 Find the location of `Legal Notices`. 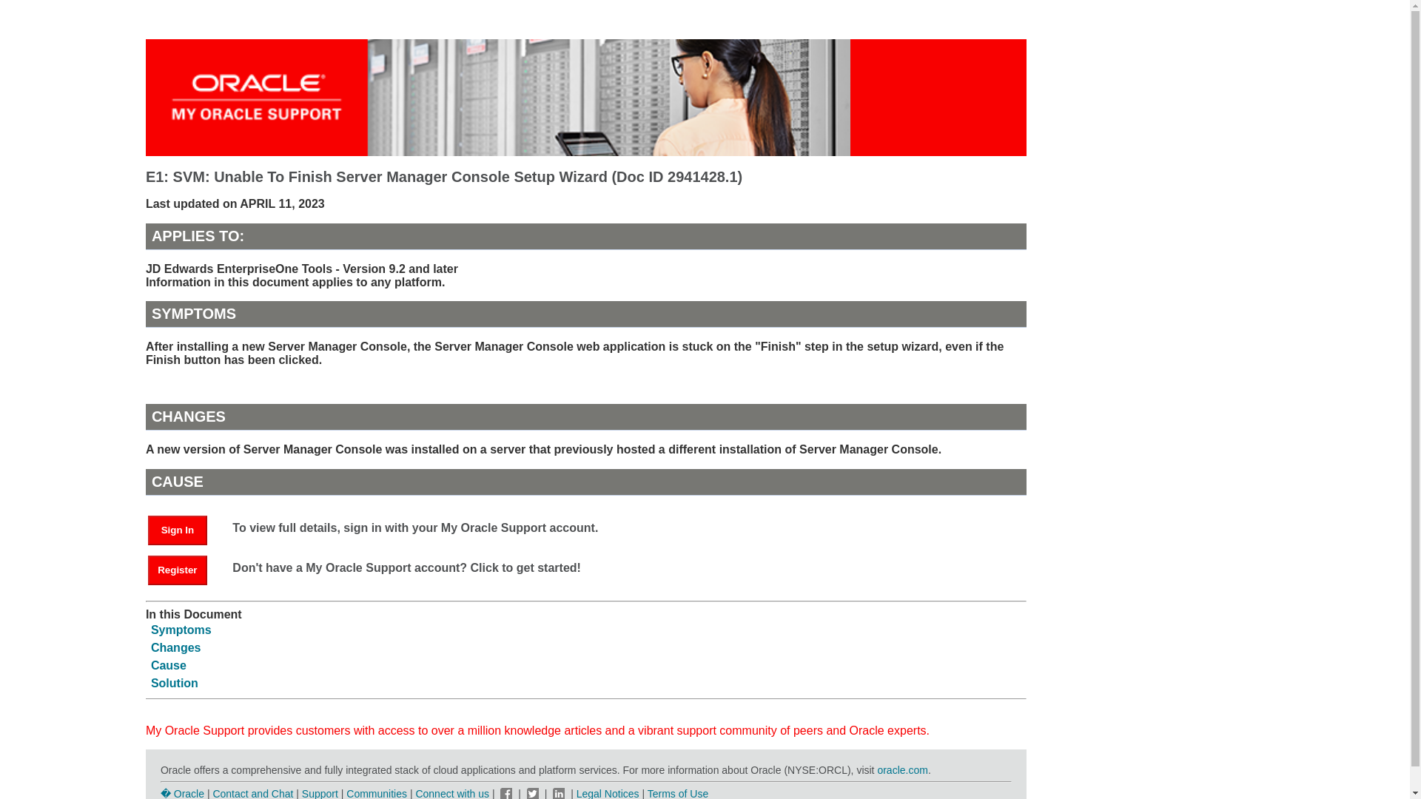

Legal Notices is located at coordinates (608, 793).